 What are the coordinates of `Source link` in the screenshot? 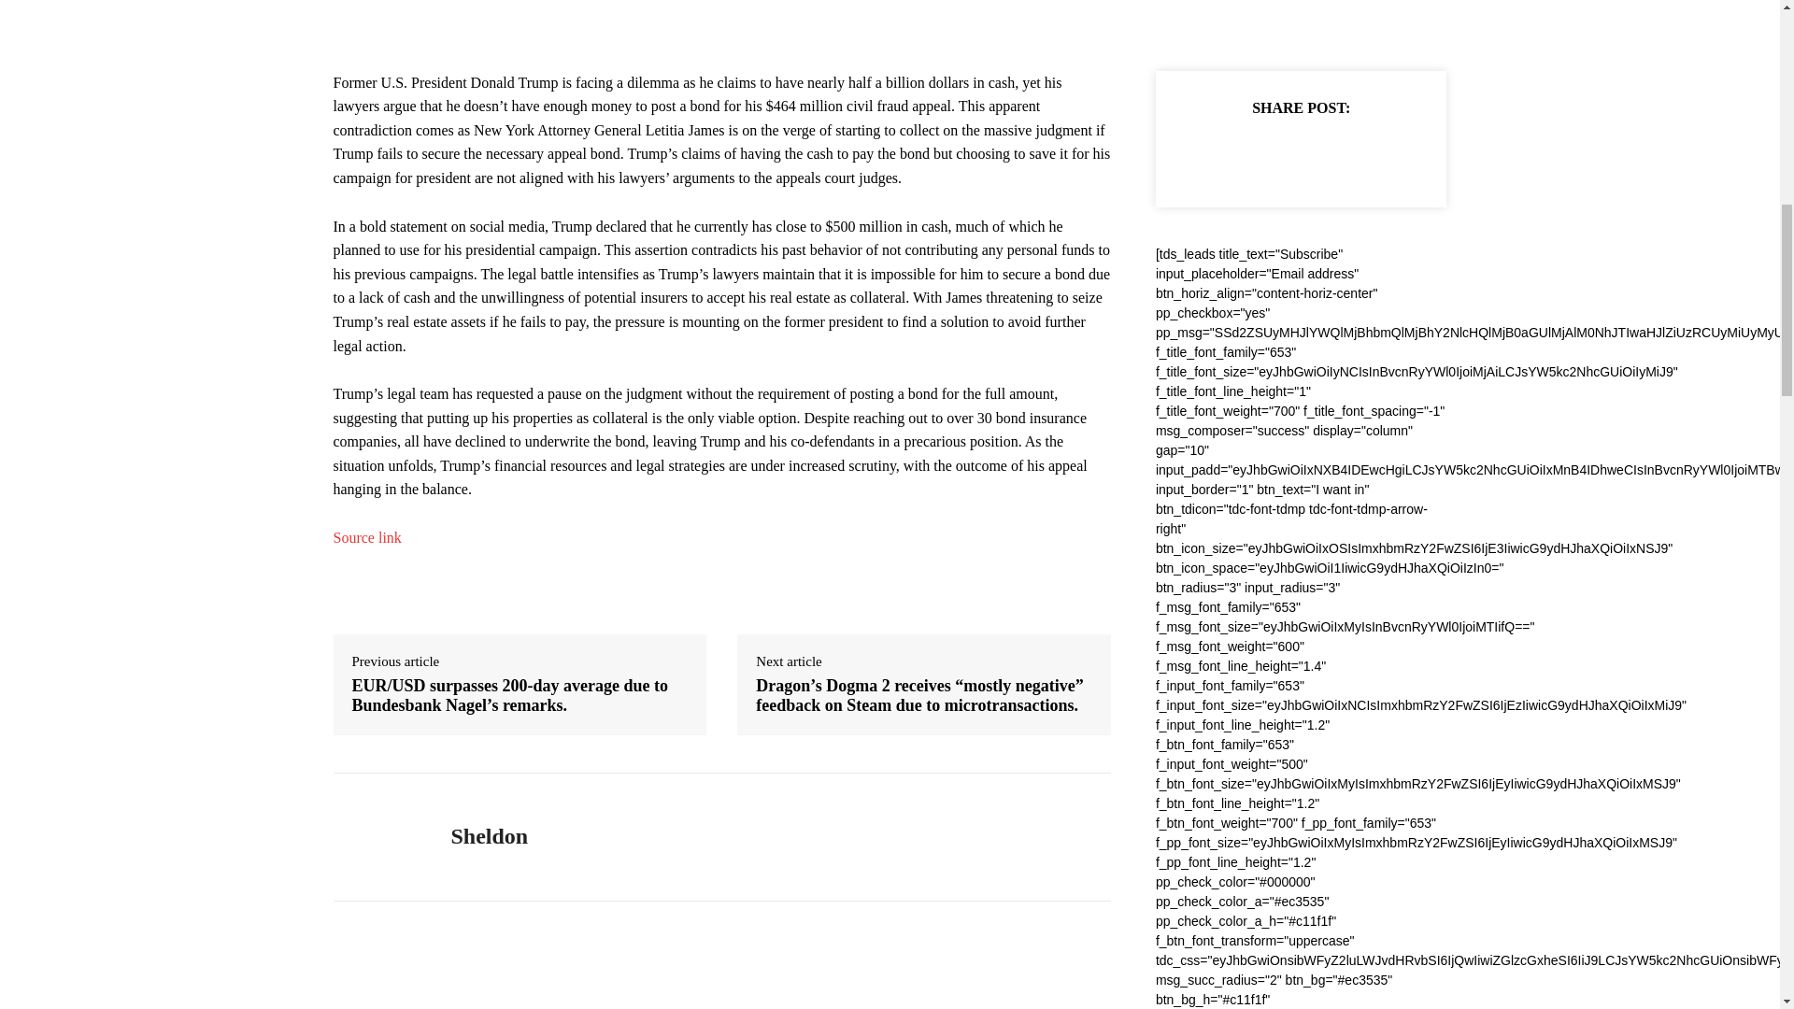 It's located at (366, 538).